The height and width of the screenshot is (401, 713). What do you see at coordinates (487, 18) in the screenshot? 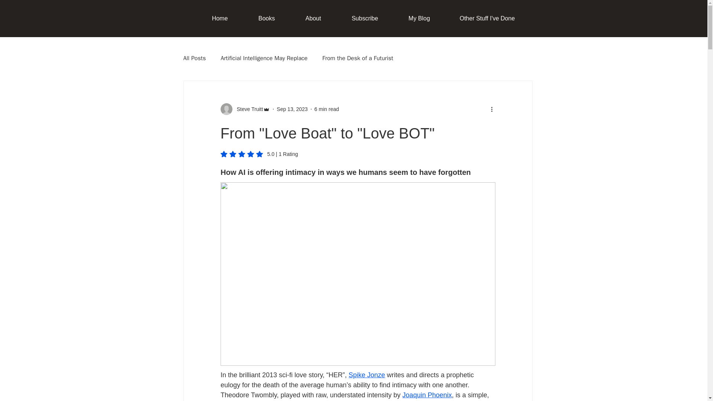
I see `Other Stuff I've Done` at bounding box center [487, 18].